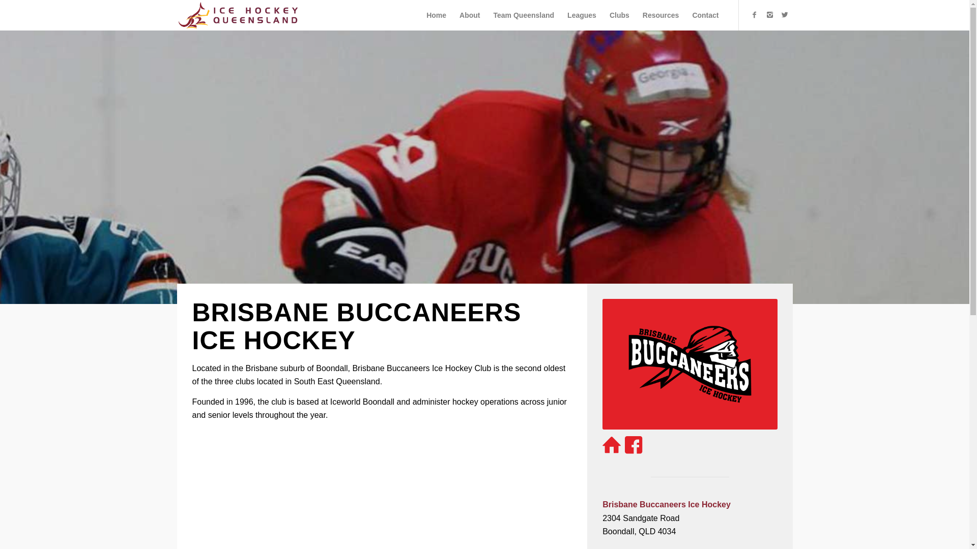 The height and width of the screenshot is (549, 977). I want to click on brisbane-buccaneers, so click(690, 364).